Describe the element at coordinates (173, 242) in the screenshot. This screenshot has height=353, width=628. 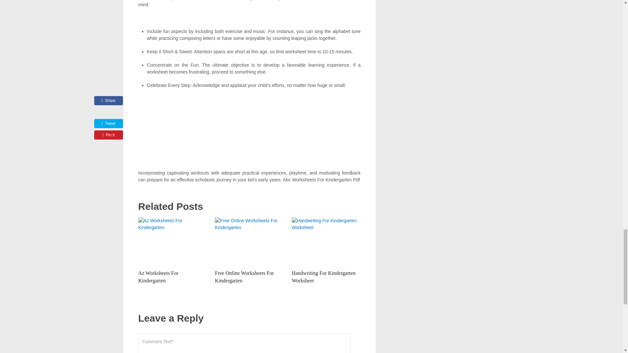
I see `Az Worksheets For Kindergarten` at that location.